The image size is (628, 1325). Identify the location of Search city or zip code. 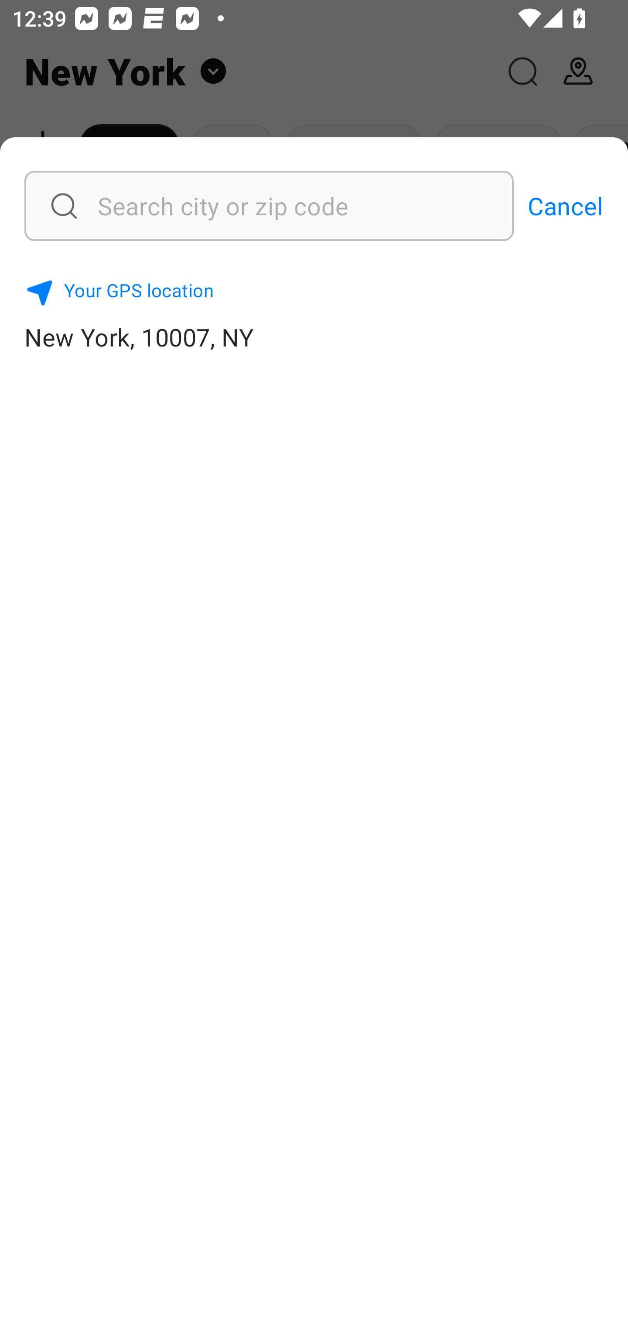
(226, 206).